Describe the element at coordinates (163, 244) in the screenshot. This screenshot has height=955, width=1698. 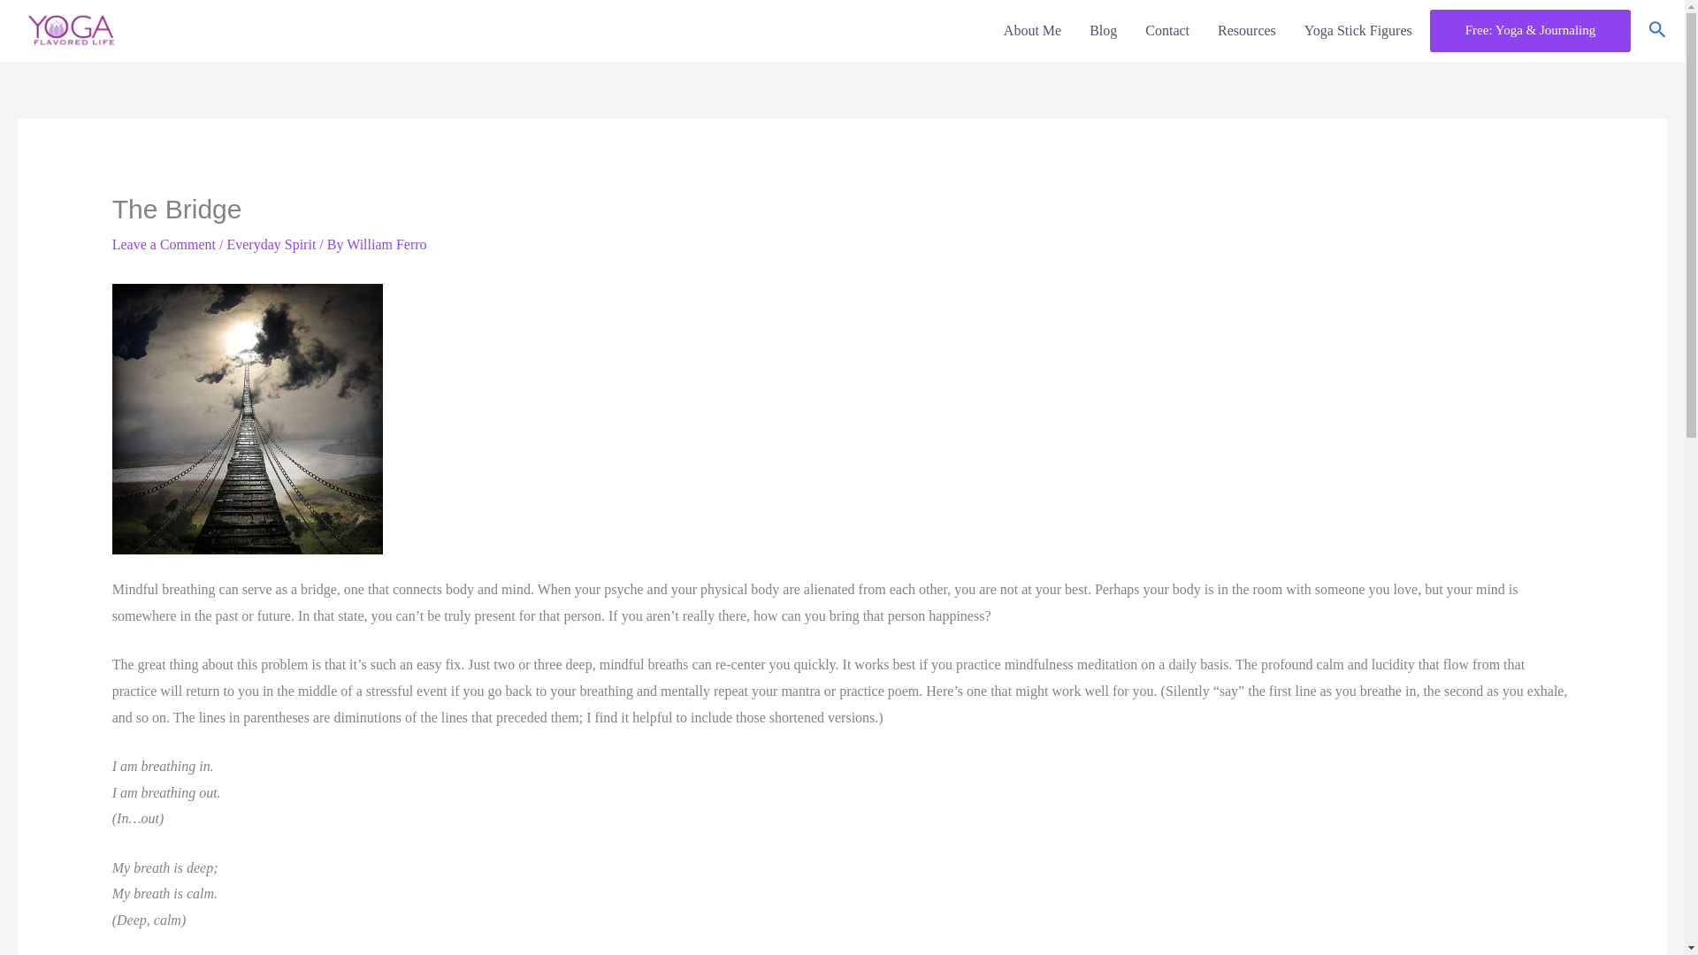
I see `Leave a Comment` at that location.